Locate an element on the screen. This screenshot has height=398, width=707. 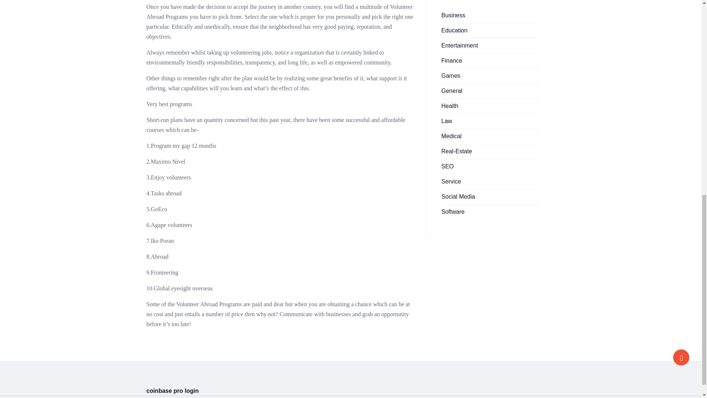
Social Media is located at coordinates (458, 196).